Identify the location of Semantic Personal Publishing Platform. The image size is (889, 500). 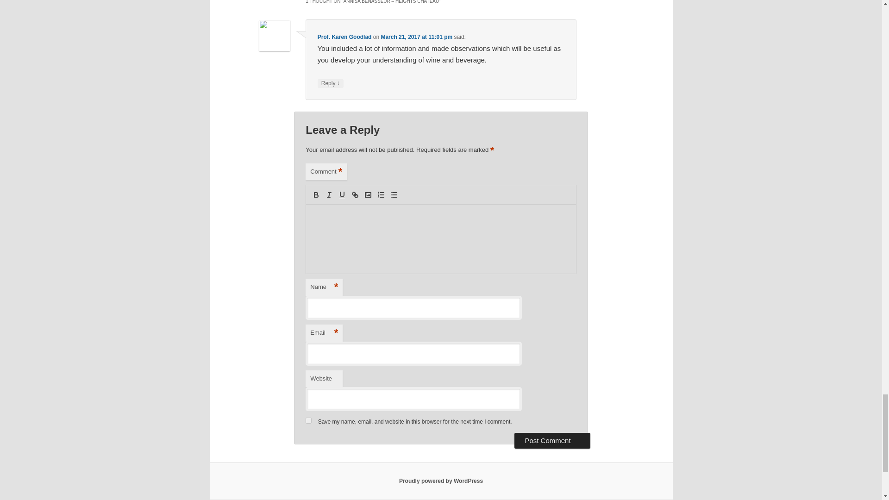
(441, 481).